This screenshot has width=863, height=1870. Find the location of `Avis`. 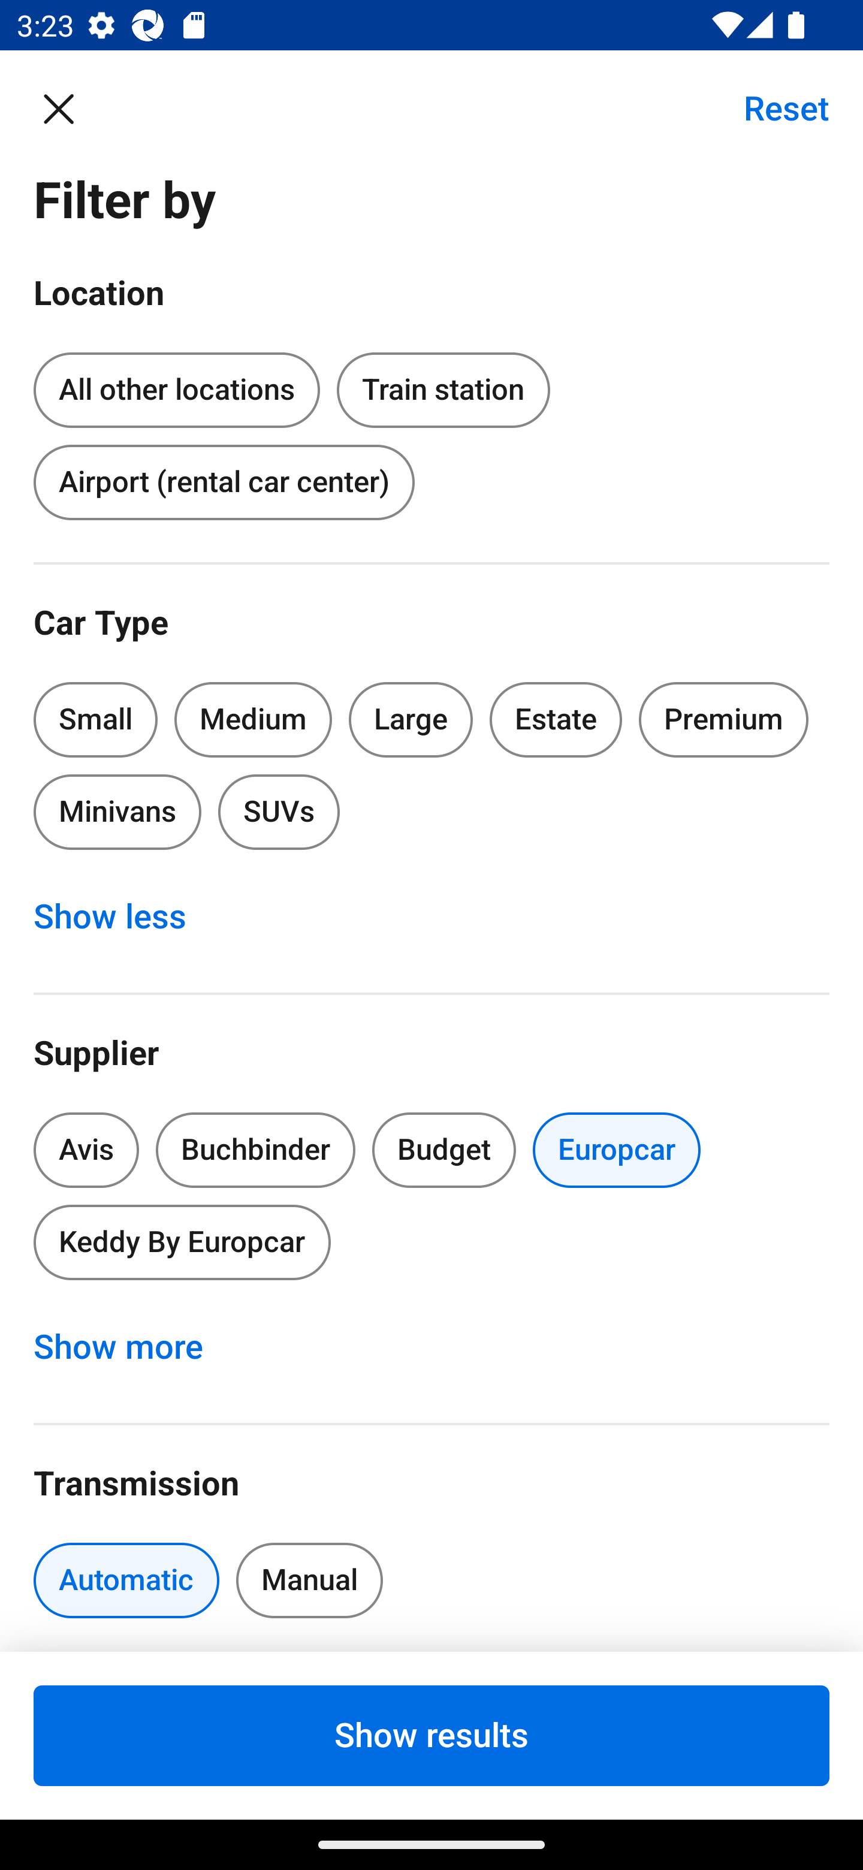

Avis is located at coordinates (86, 1150).